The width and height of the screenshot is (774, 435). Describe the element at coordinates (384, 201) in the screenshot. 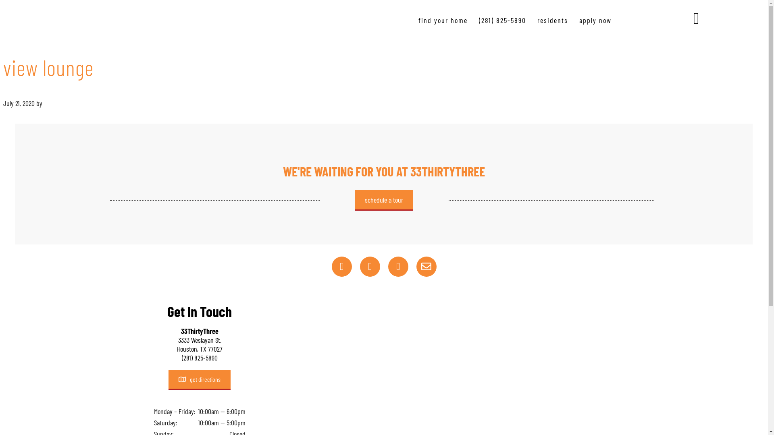

I see `schedule a tour` at that location.